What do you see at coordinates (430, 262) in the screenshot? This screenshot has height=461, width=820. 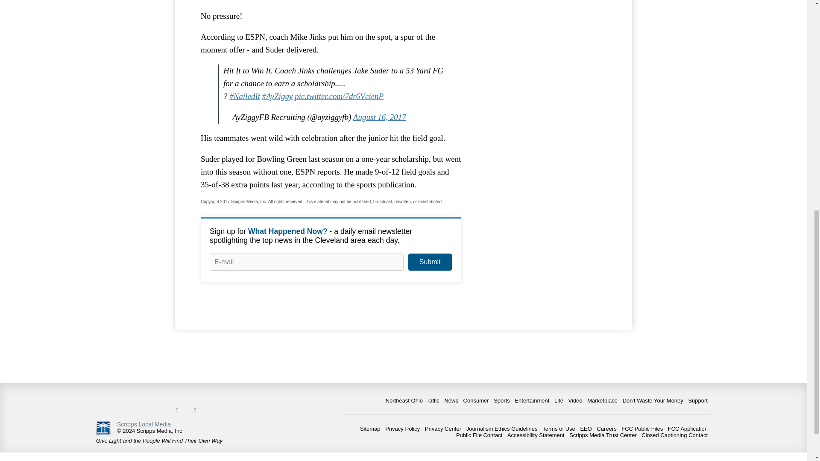 I see `Submit` at bounding box center [430, 262].